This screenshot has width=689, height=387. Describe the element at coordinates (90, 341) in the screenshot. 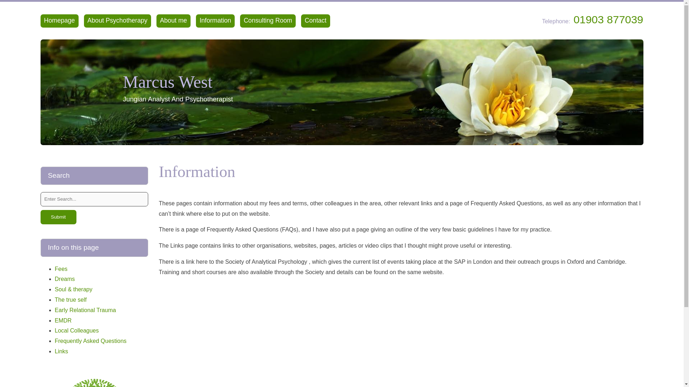

I see `Frequently Asked Questions` at that location.